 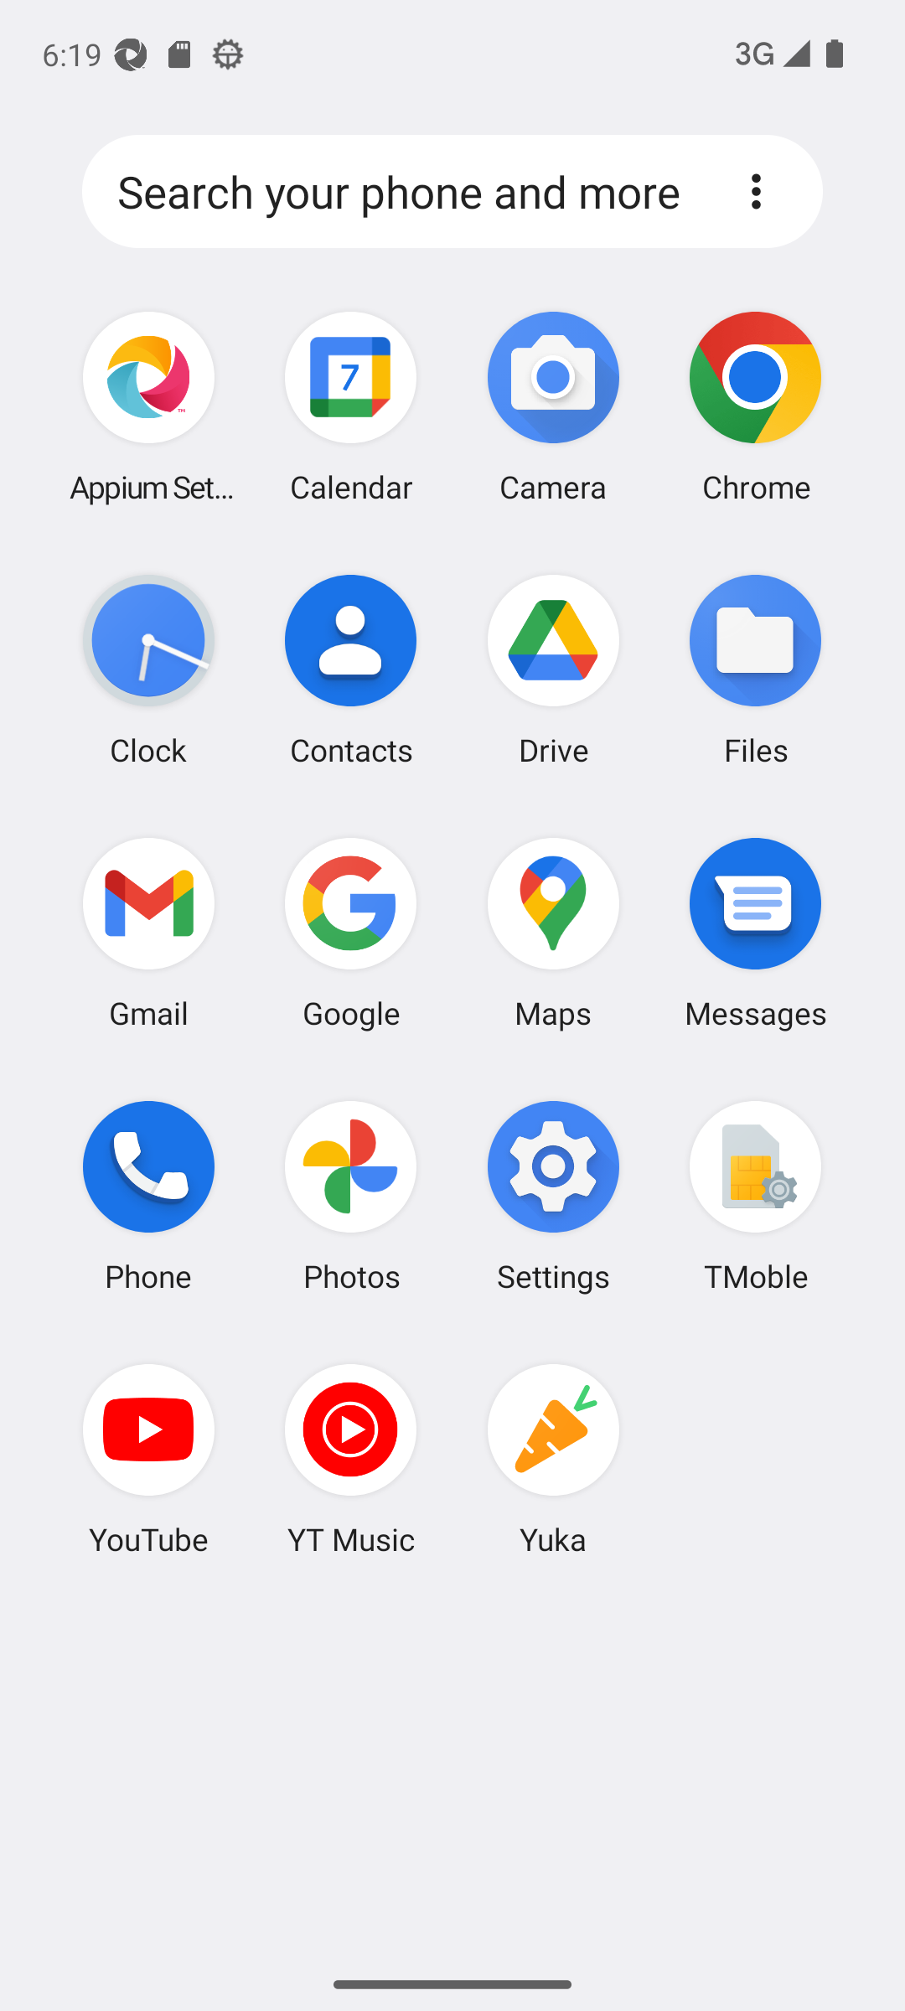 I want to click on Gmail, so click(x=149, y=932).